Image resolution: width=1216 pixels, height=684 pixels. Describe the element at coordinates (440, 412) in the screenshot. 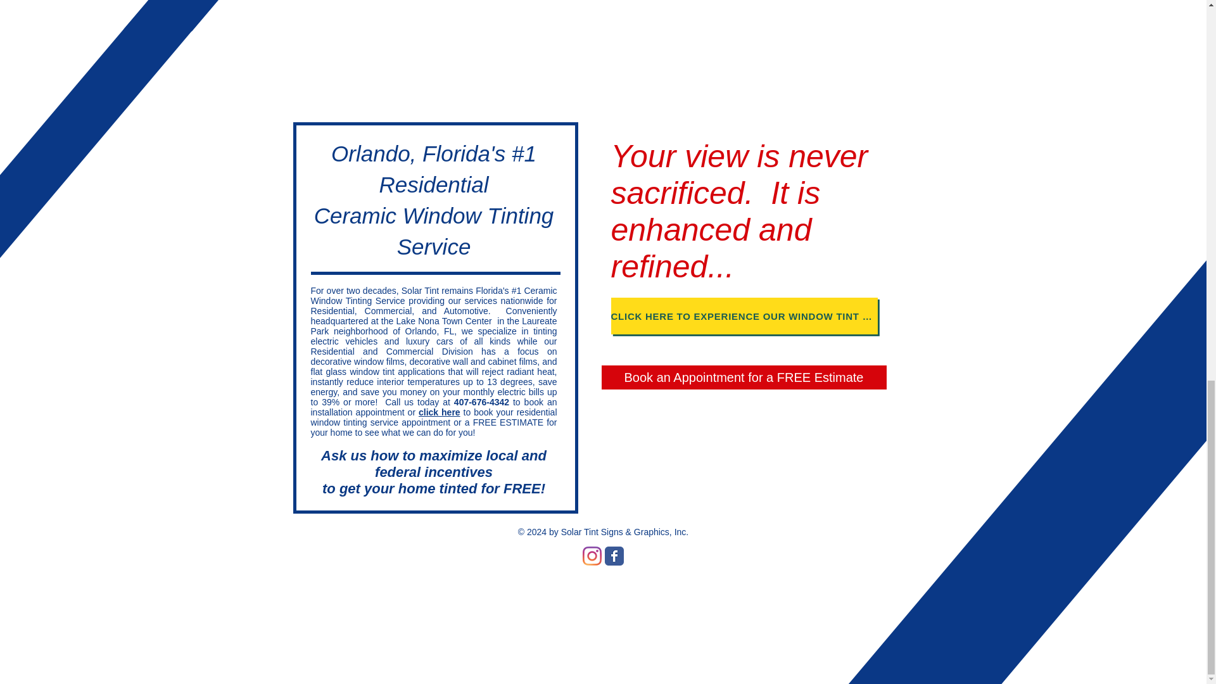

I see `click here` at that location.